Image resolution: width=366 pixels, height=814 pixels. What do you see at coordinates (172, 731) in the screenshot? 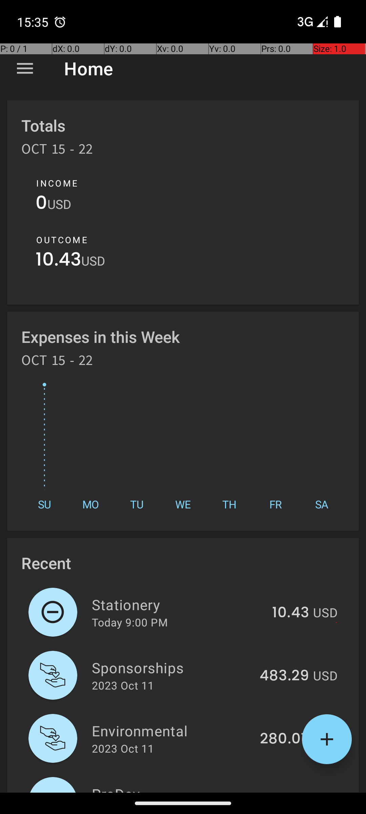
I see `Environmental` at bounding box center [172, 731].